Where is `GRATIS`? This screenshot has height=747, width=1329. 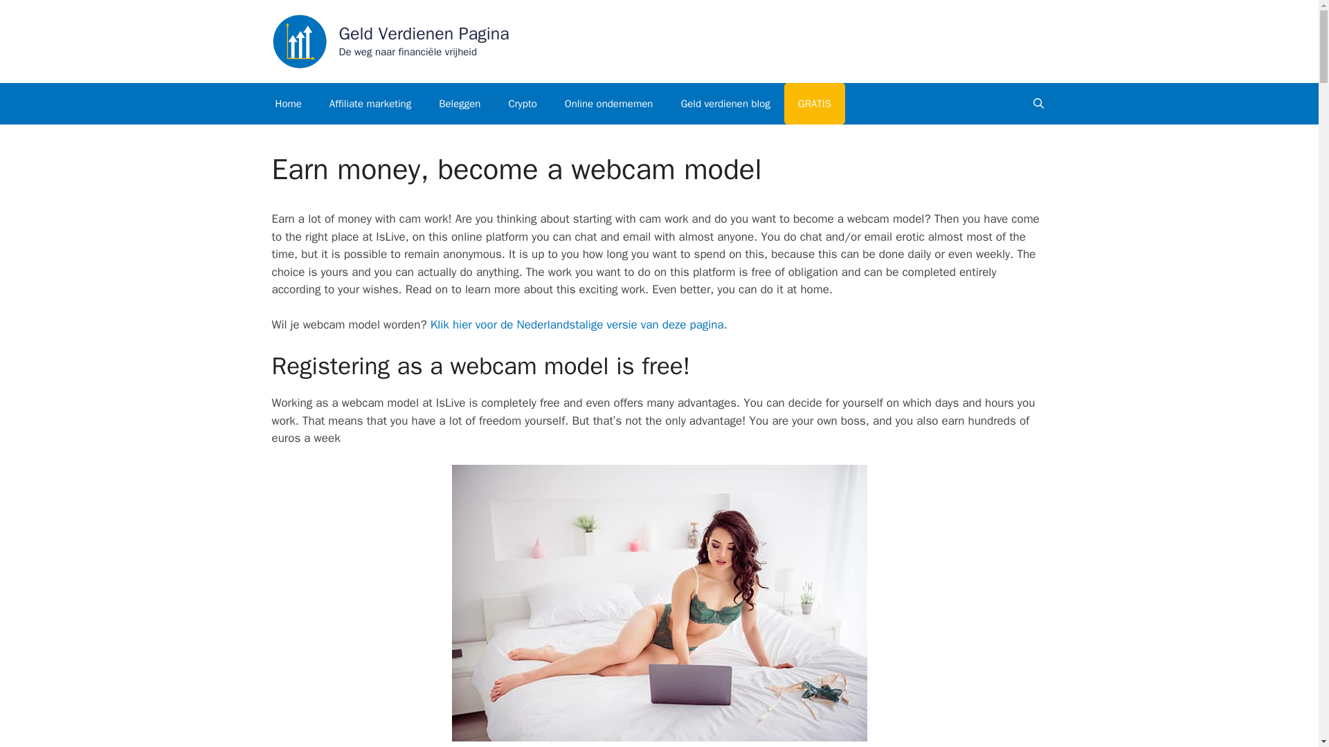
GRATIS is located at coordinates (814, 104).